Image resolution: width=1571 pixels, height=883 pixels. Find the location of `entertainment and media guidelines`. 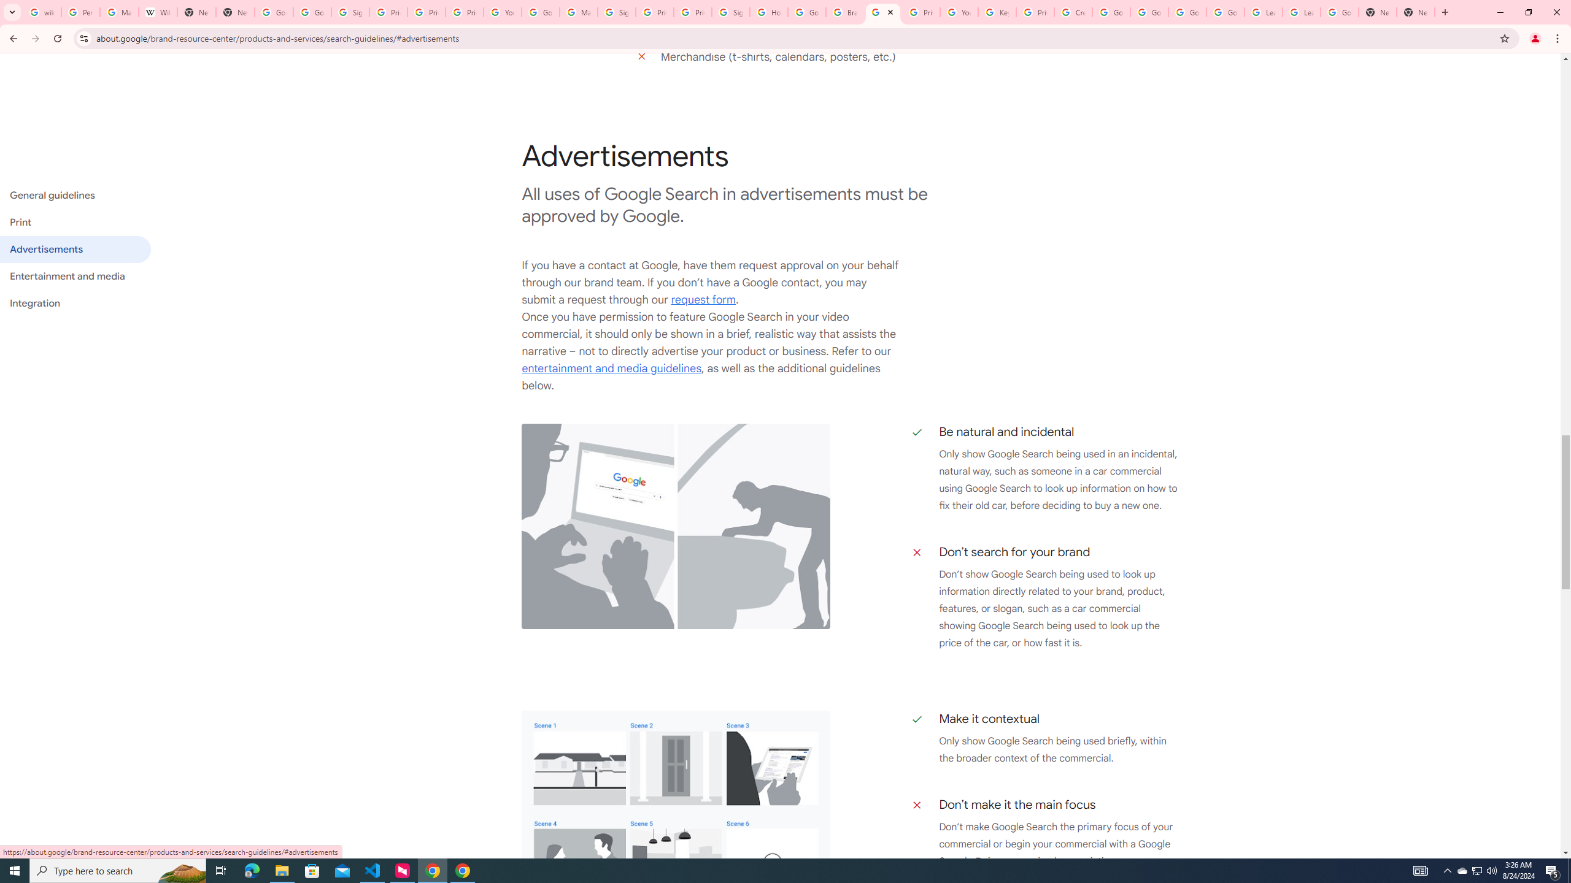

entertainment and media guidelines is located at coordinates (611, 369).